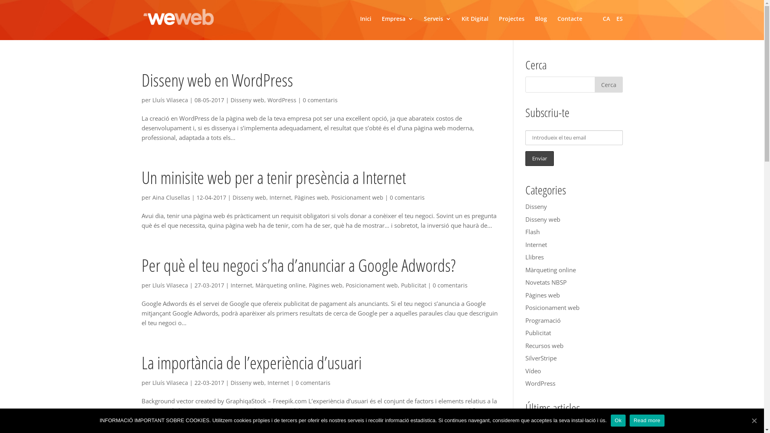 This screenshot has height=433, width=770. What do you see at coordinates (320, 100) in the screenshot?
I see `0 comentaris` at bounding box center [320, 100].